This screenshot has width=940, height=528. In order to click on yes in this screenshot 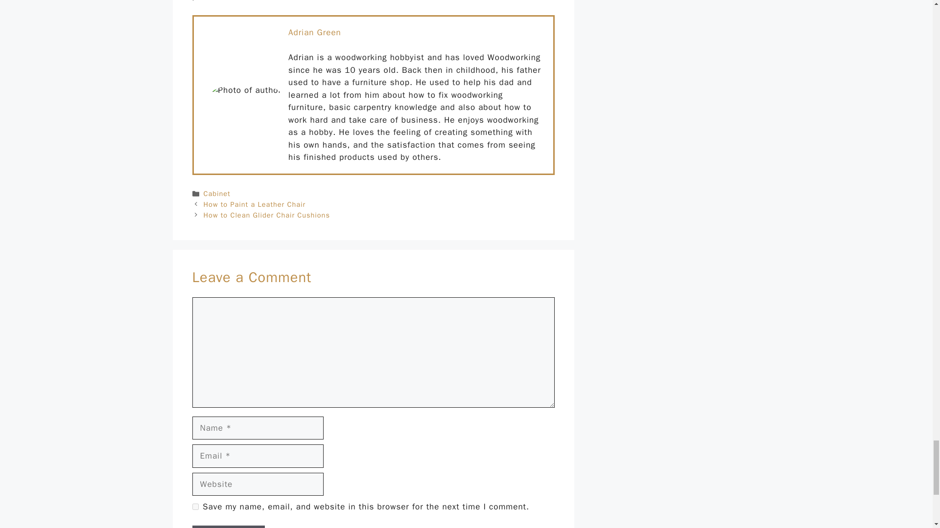, I will do `click(195, 506)`.